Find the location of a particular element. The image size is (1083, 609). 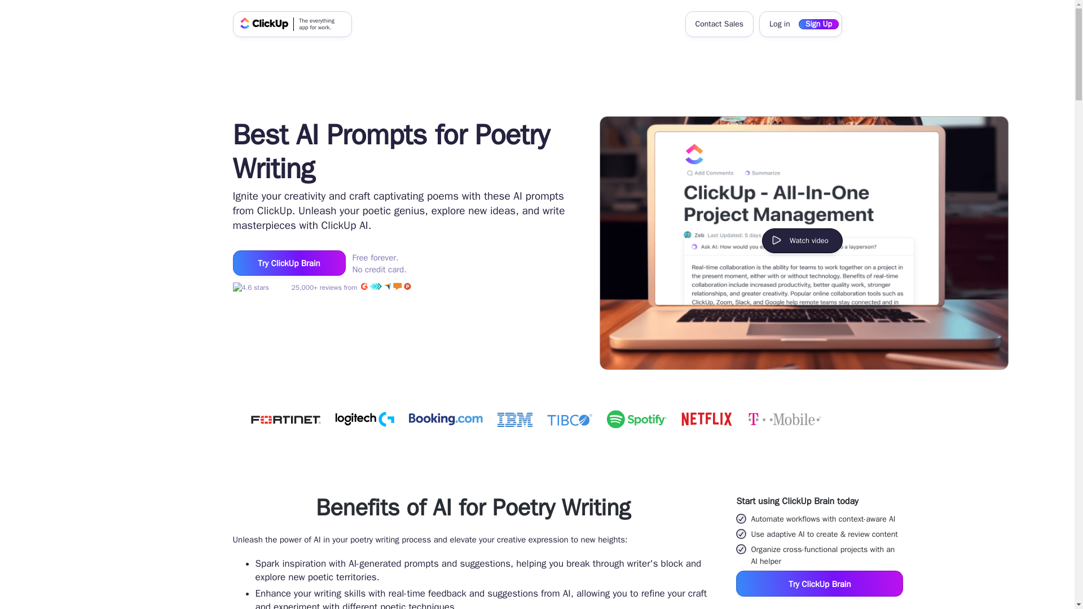

Try ClickUp Brain is located at coordinates (289, 263).